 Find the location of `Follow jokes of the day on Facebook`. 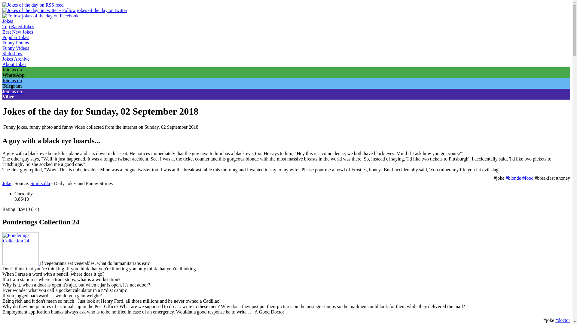

Follow jokes of the day on Facebook is located at coordinates (40, 16).